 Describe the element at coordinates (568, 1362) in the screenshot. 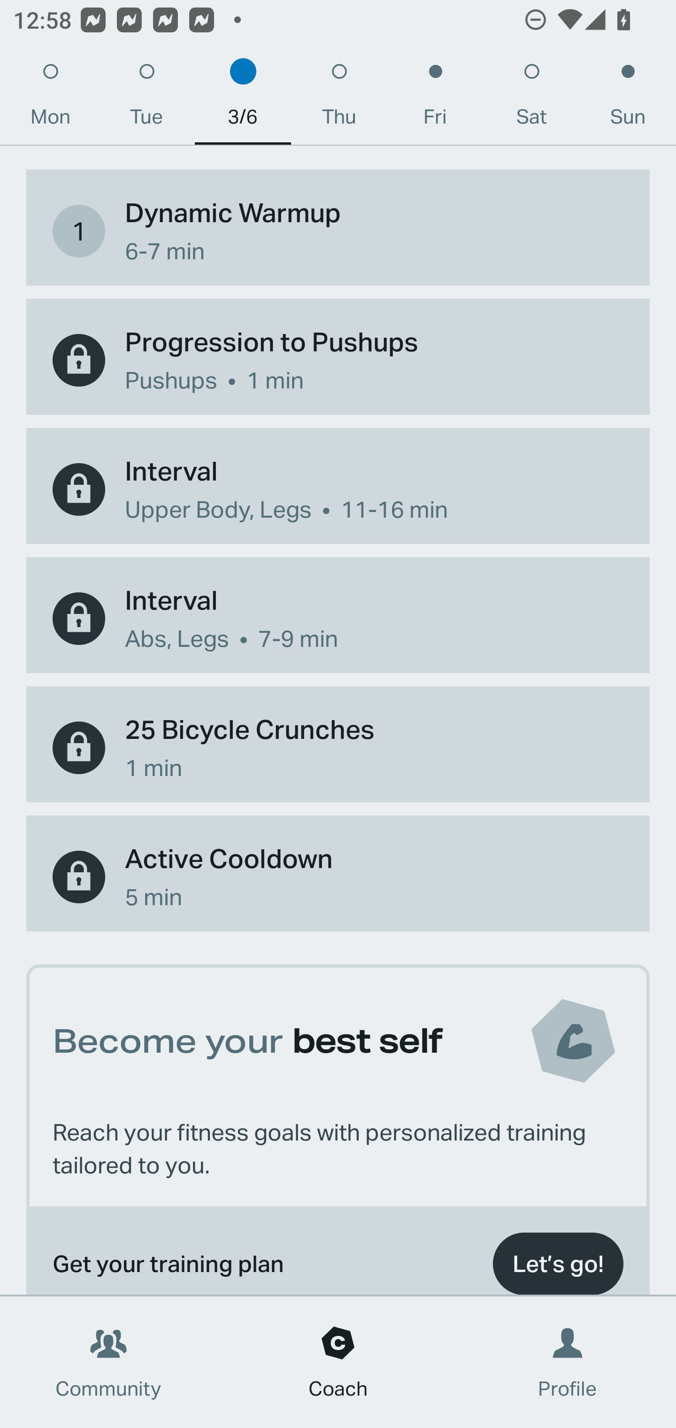

I see `Profile` at that location.